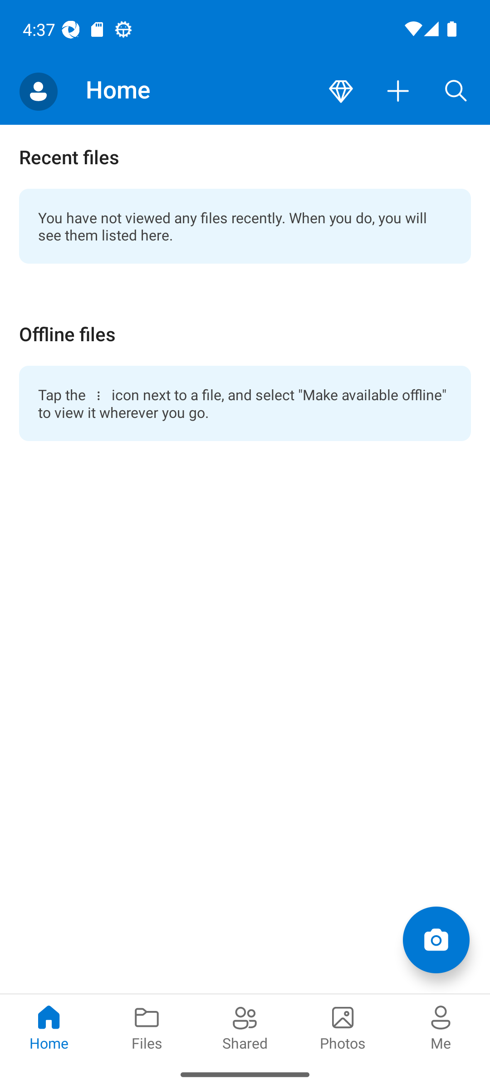 The height and width of the screenshot is (1089, 490). What do you see at coordinates (343, 1026) in the screenshot?
I see `Photos pivot Photos` at bounding box center [343, 1026].